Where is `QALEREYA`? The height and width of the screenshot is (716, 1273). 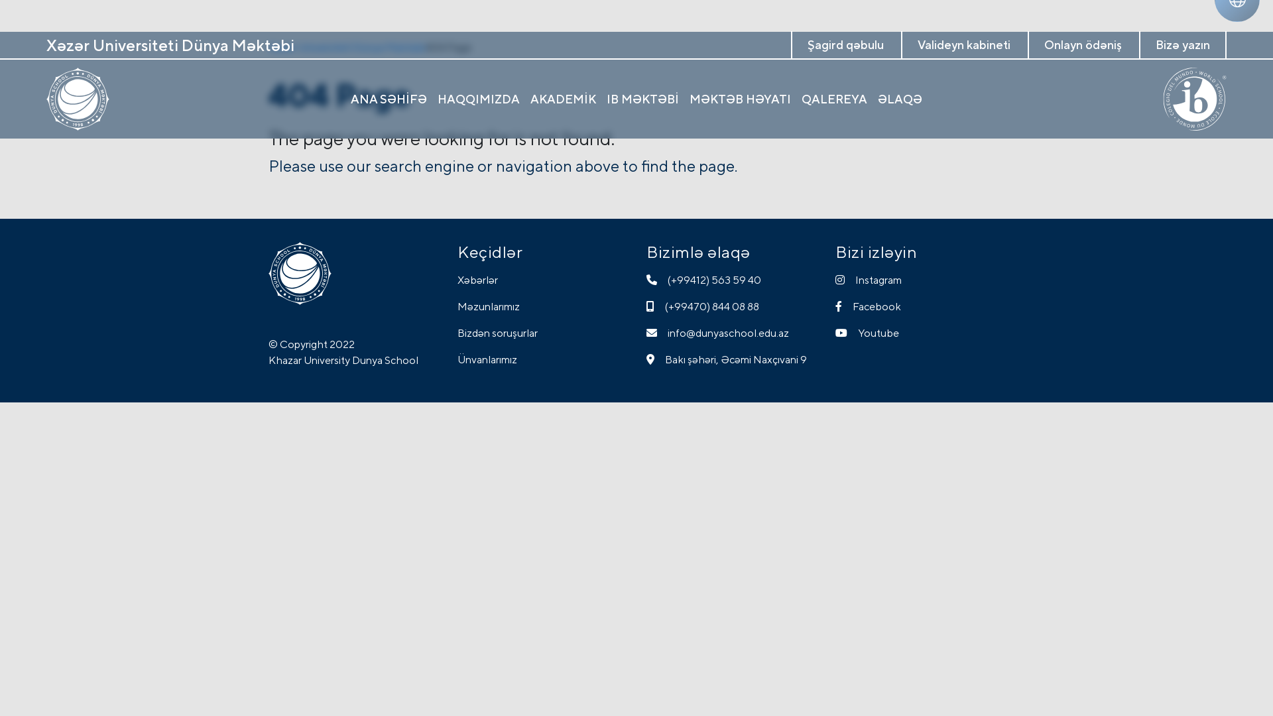 QALEREYA is located at coordinates (834, 99).